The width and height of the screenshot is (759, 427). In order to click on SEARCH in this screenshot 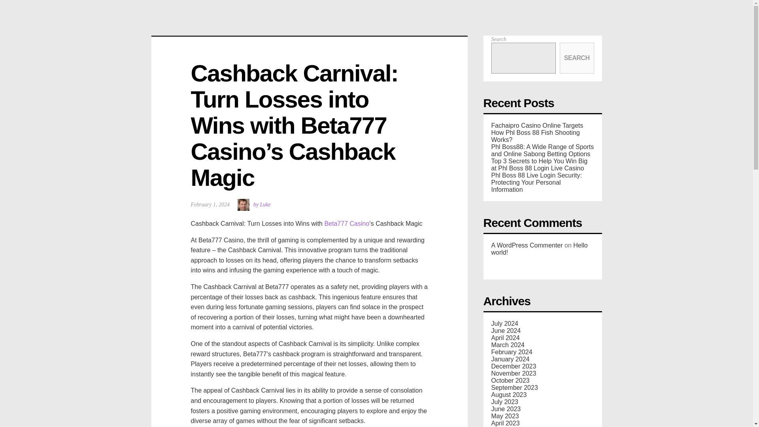, I will do `click(577, 58)`.